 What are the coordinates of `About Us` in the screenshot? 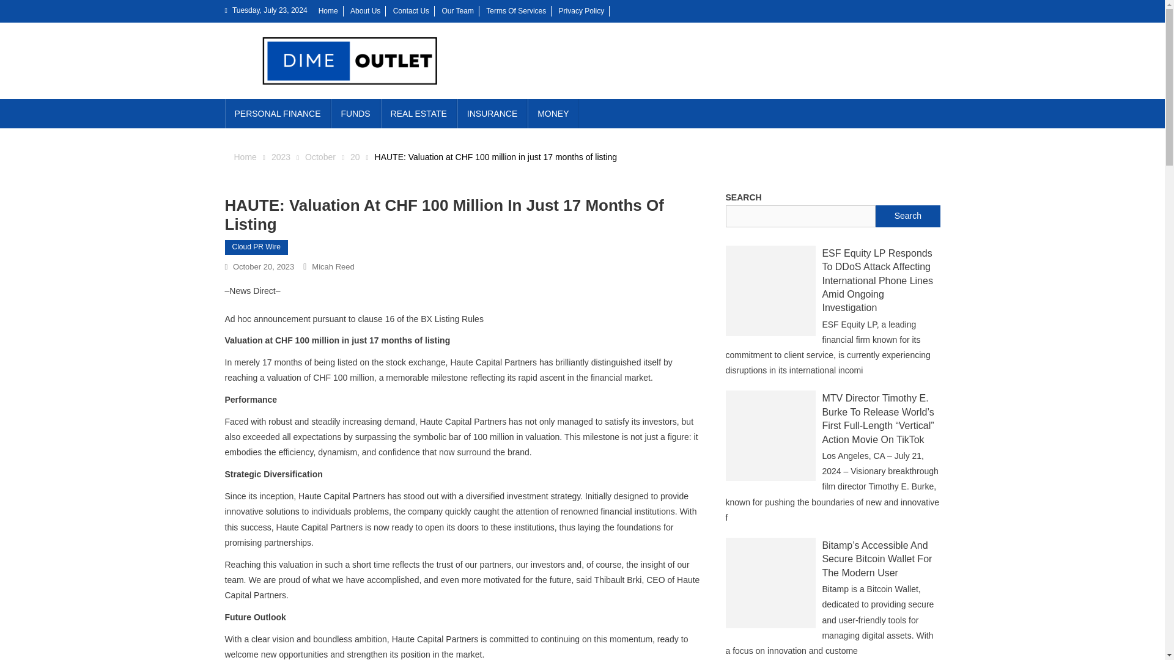 It's located at (365, 10).